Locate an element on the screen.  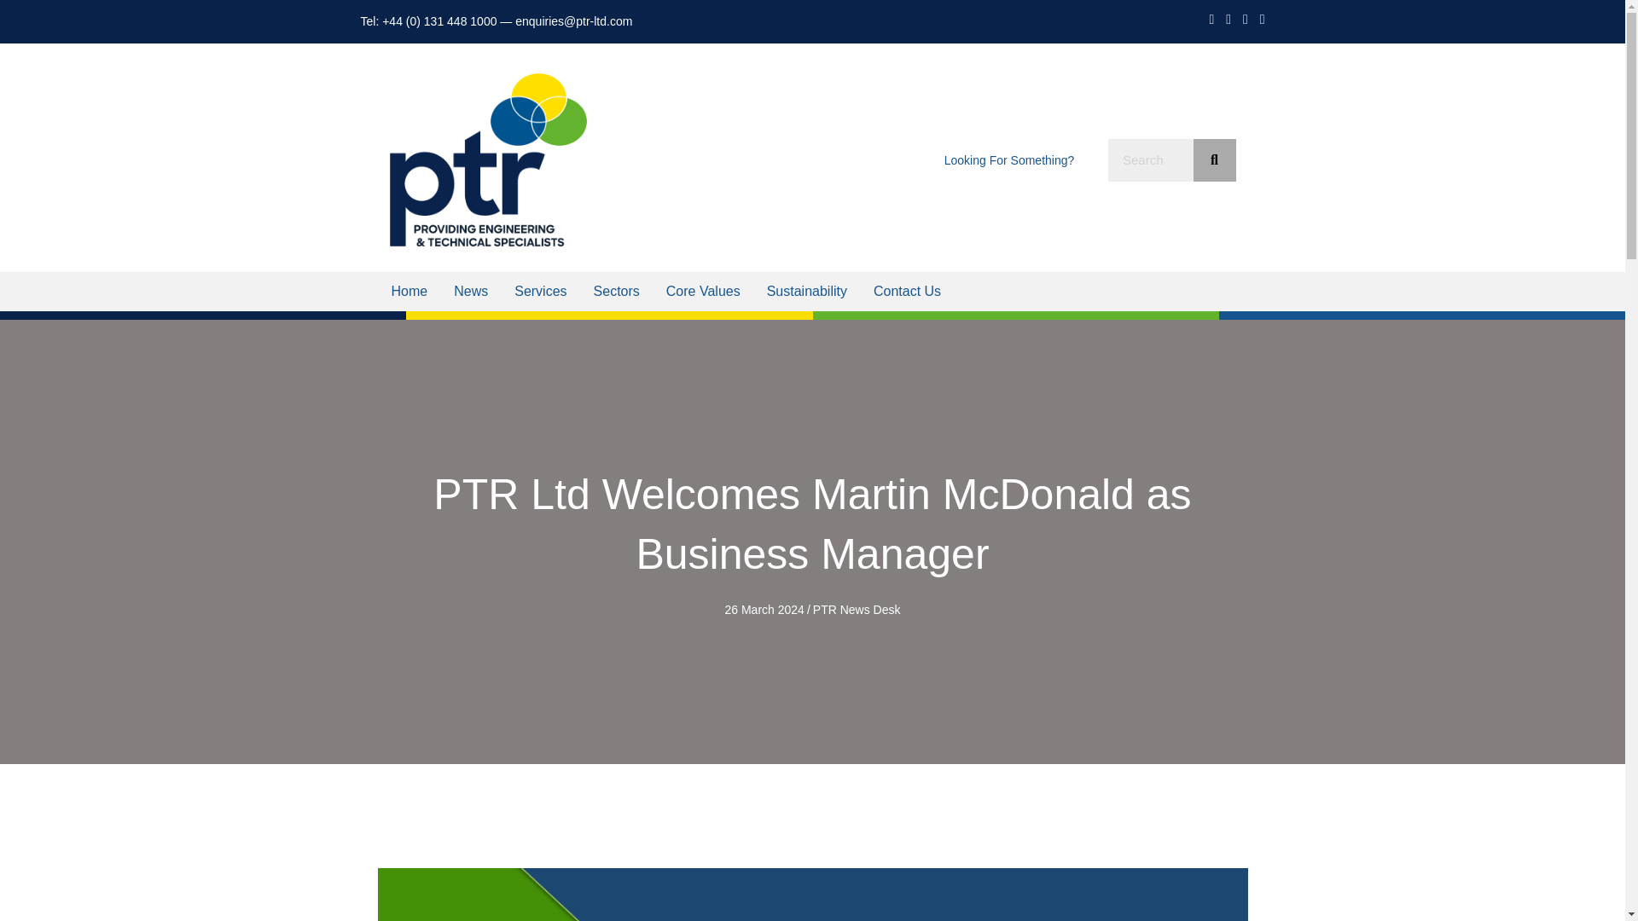
Contact Us is located at coordinates (907, 292).